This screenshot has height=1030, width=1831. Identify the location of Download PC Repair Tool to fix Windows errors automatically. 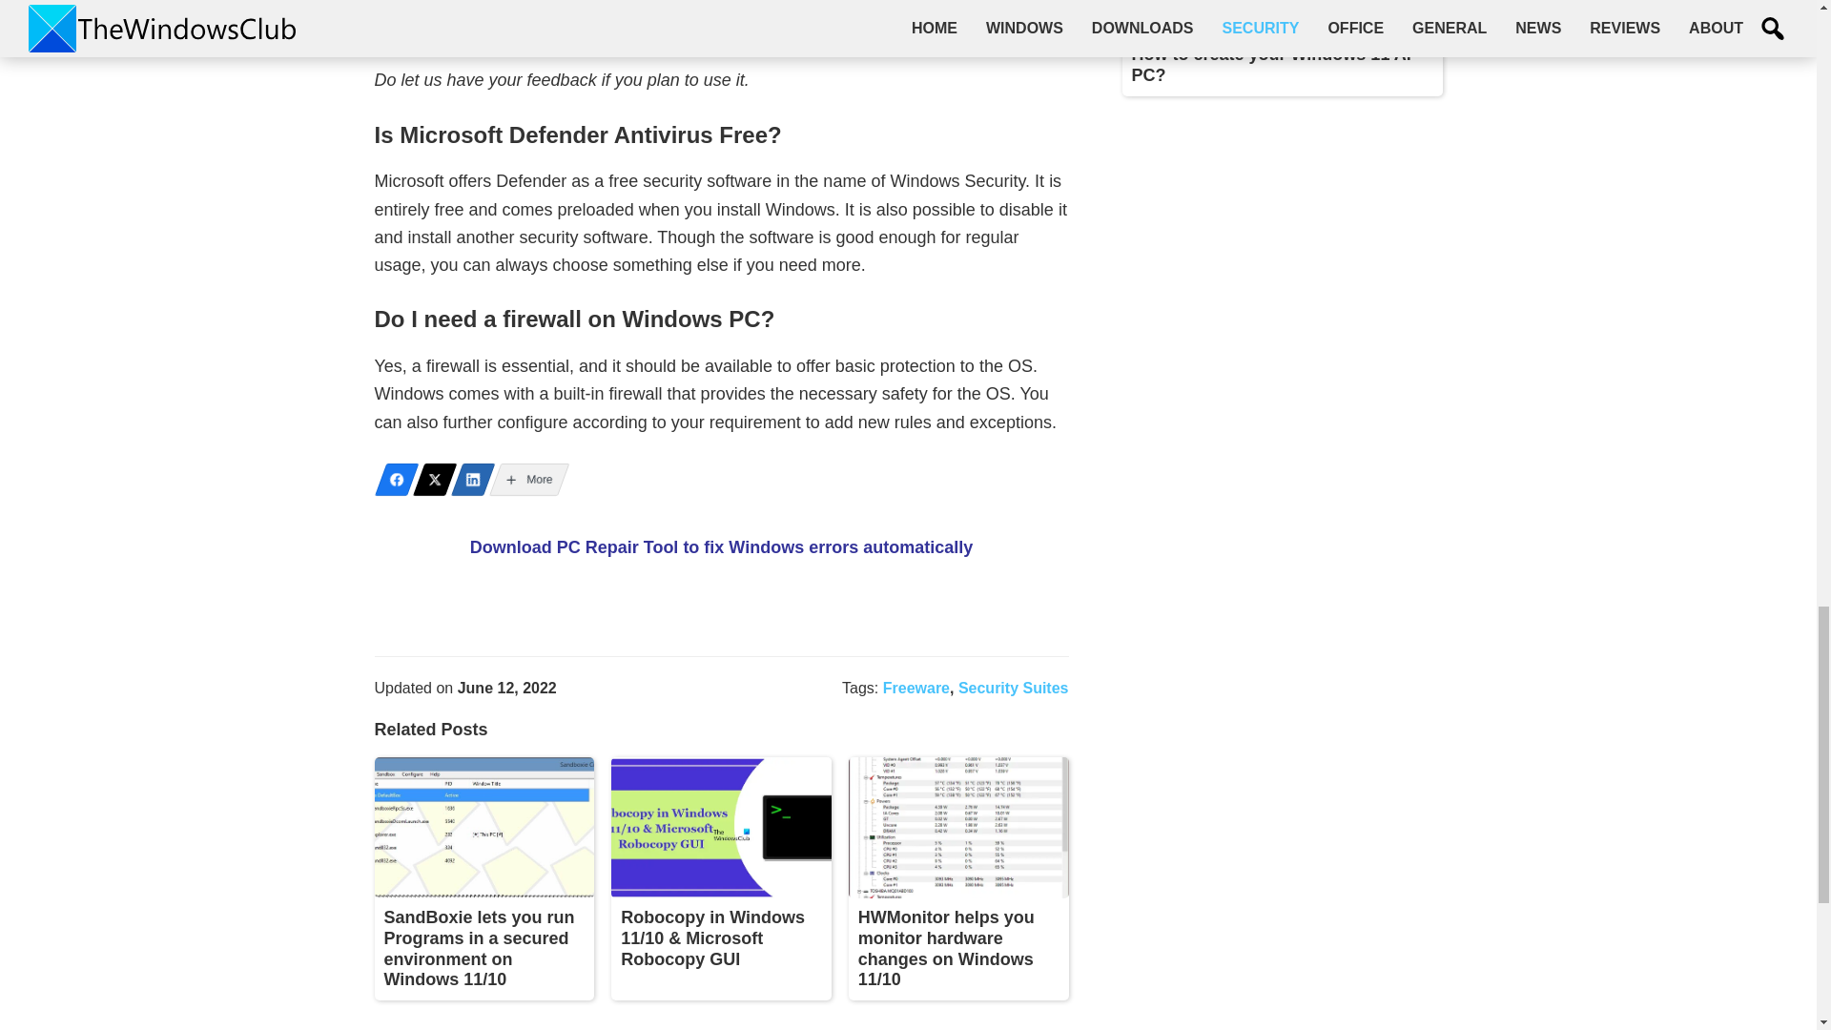
(722, 547).